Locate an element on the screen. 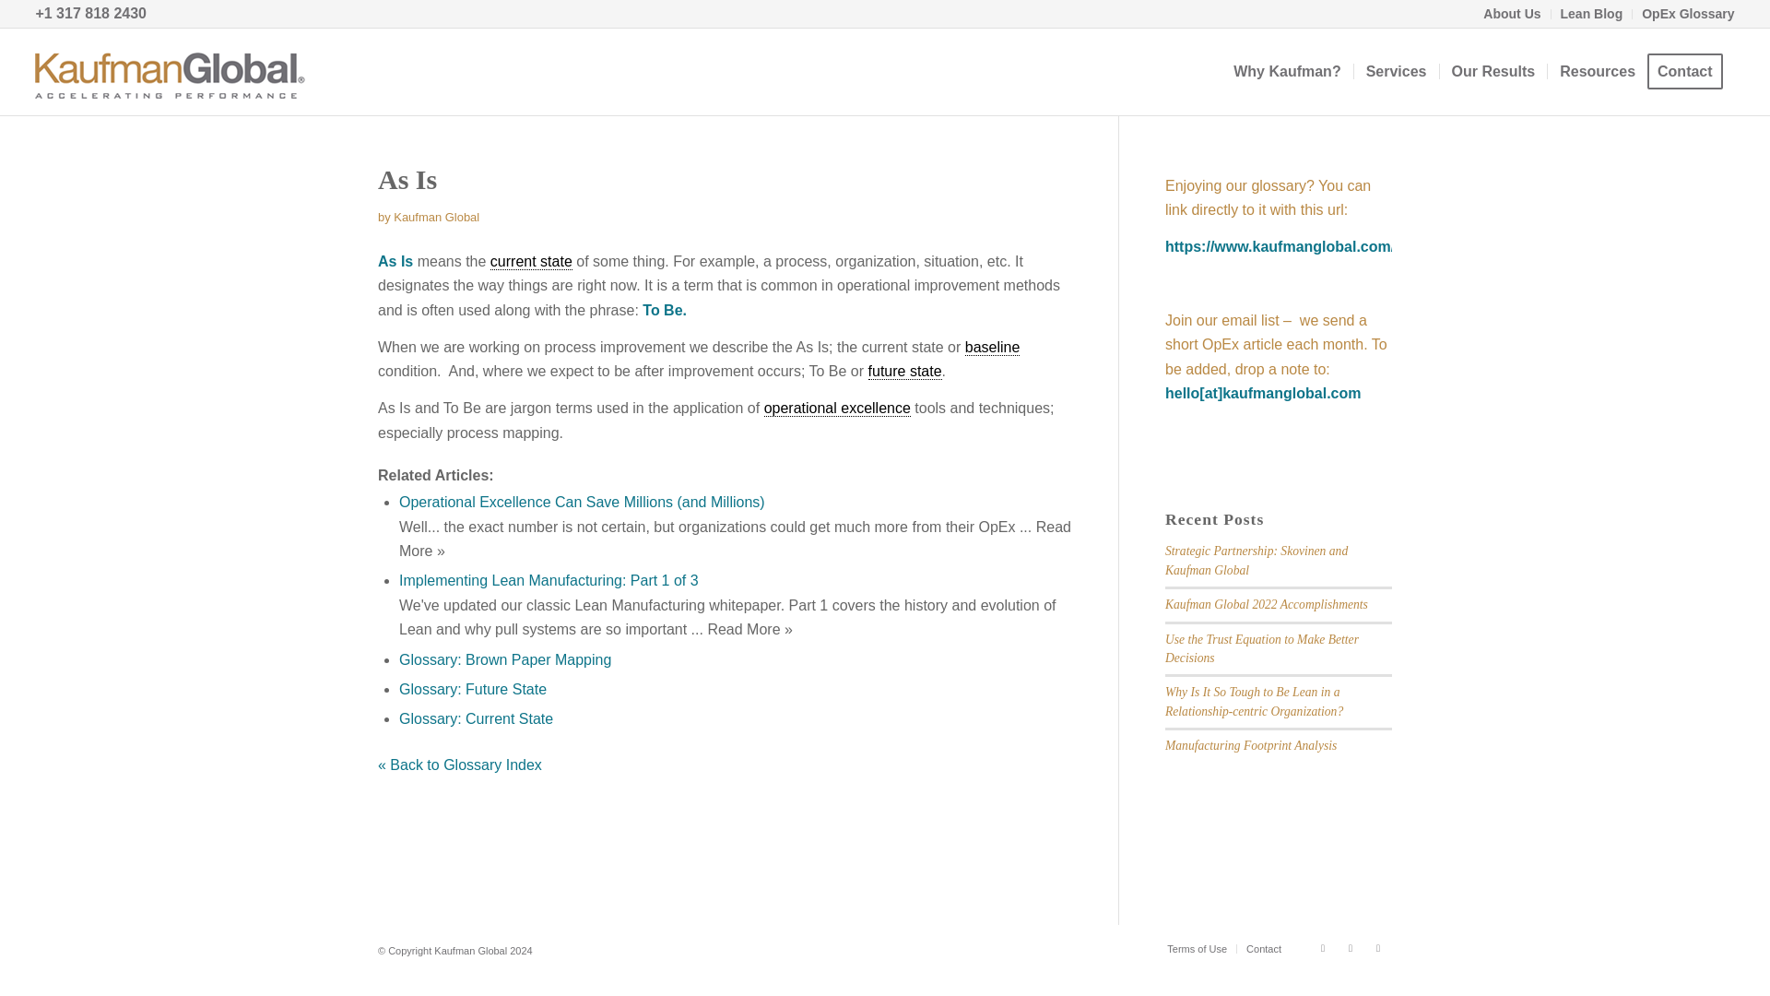 Image resolution: width=1770 pixels, height=996 pixels. Contact is located at coordinates (1691, 72).